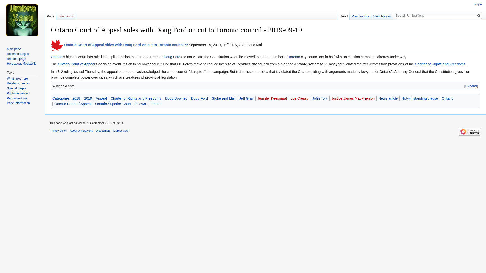 This screenshot has width=486, height=273. Describe the element at coordinates (478, 4) in the screenshot. I see `Log in` at that location.